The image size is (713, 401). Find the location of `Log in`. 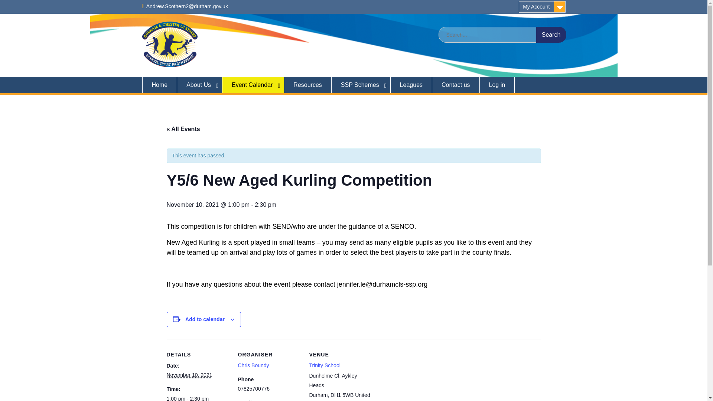

Log in is located at coordinates (497, 85).